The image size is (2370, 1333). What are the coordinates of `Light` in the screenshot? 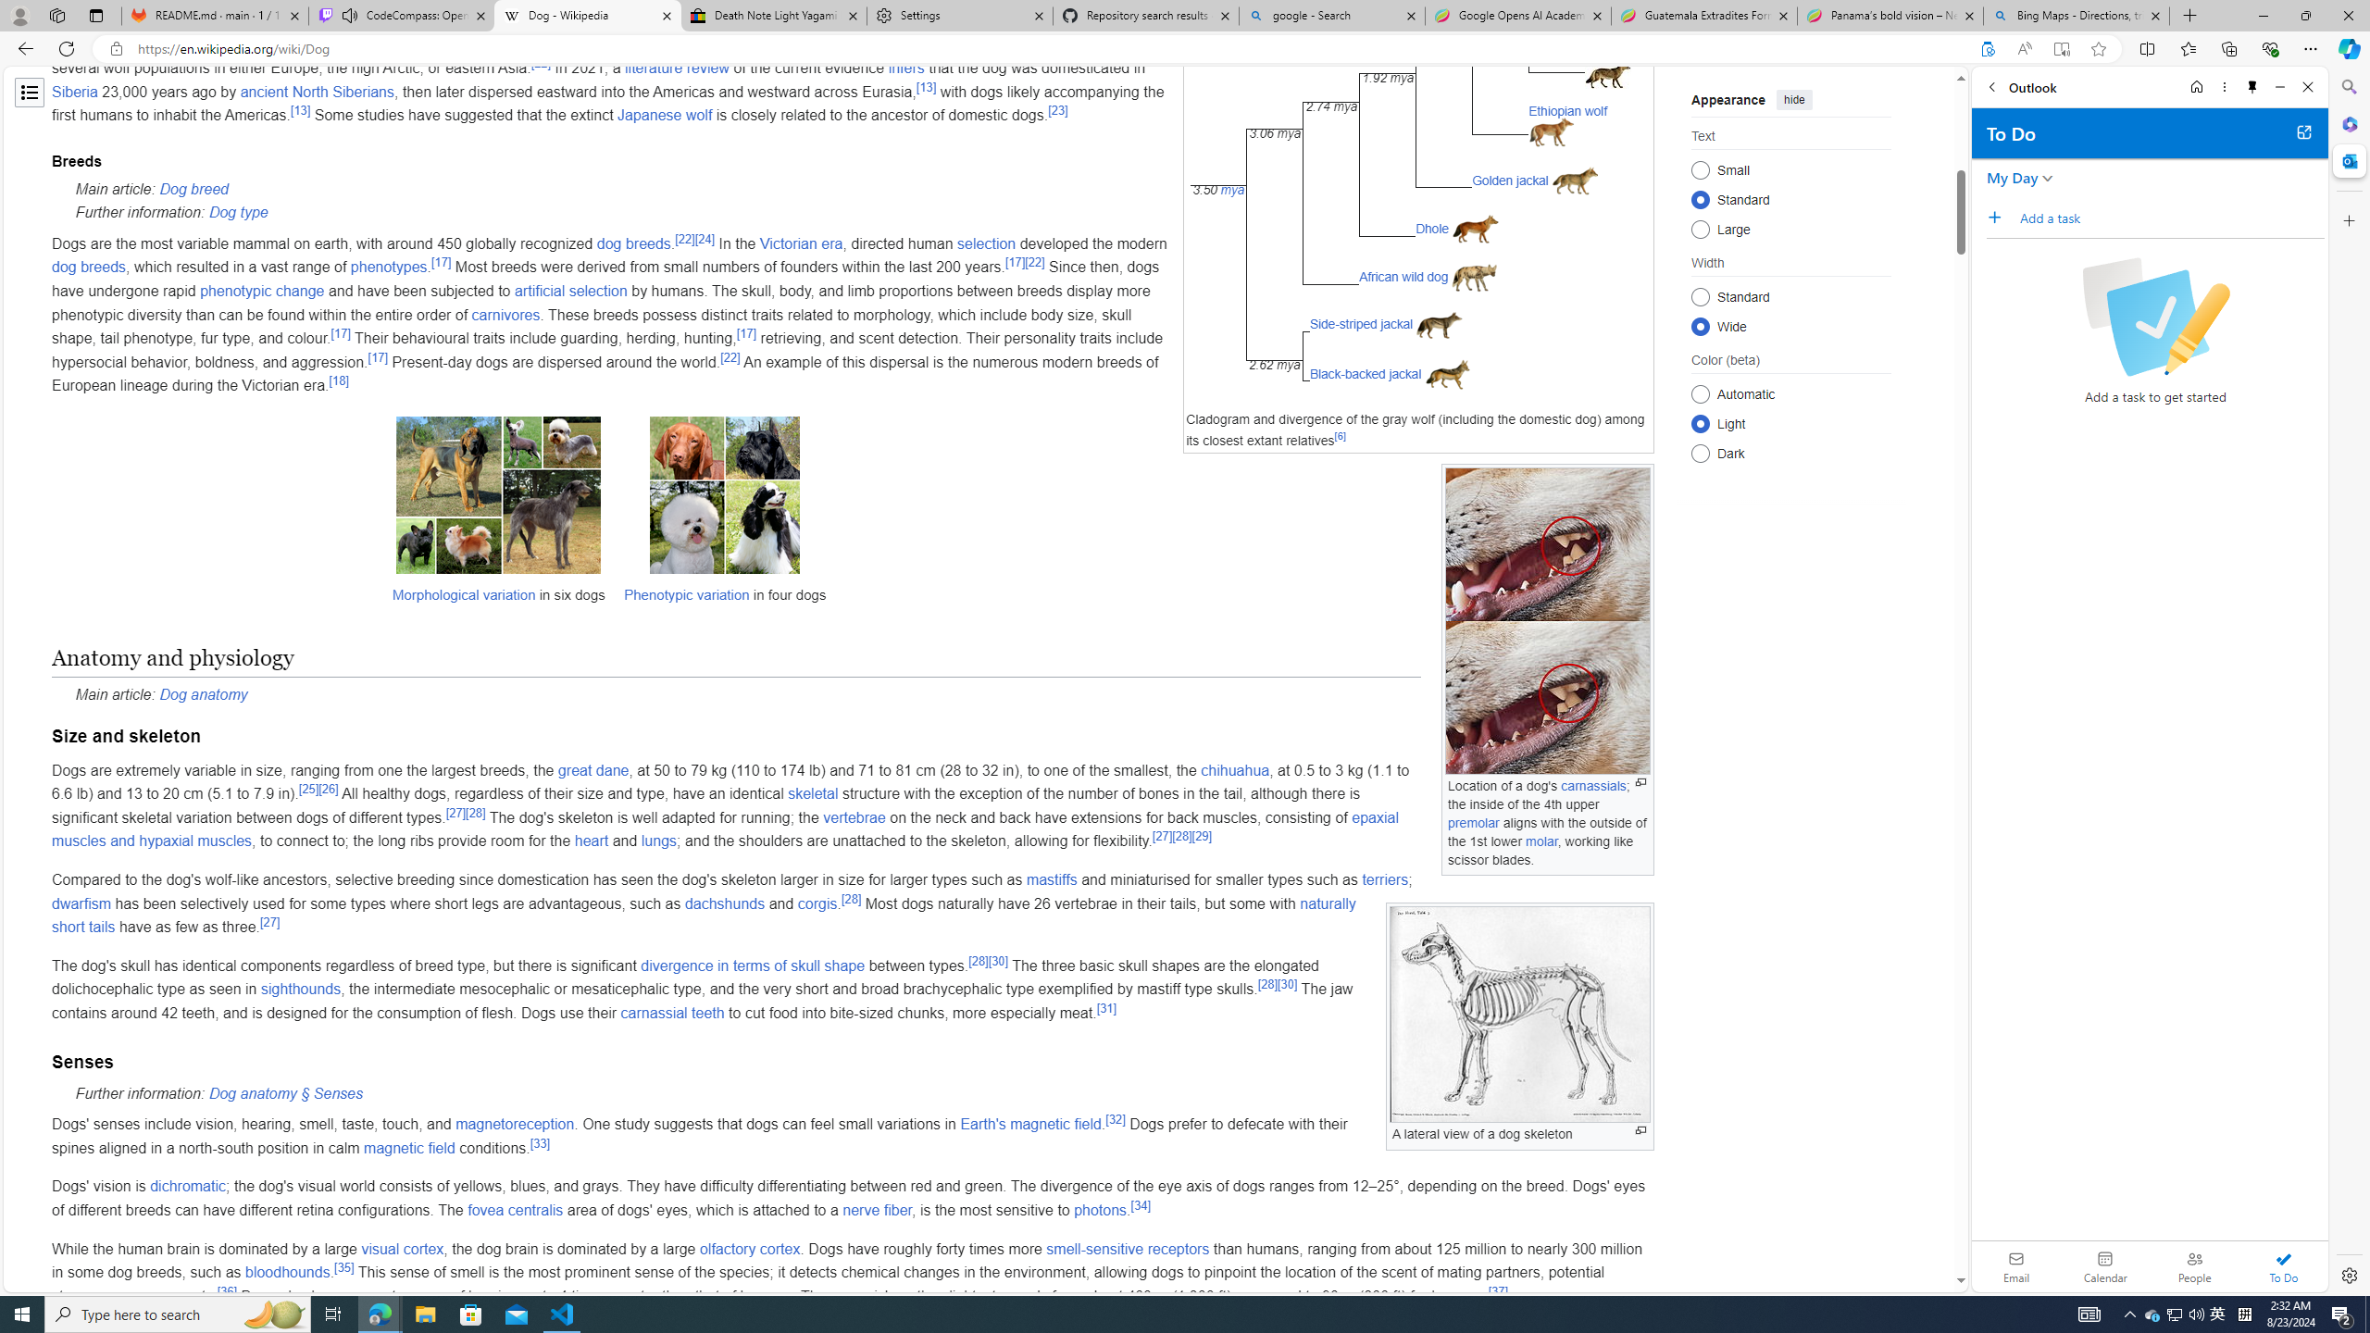 It's located at (1700, 423).